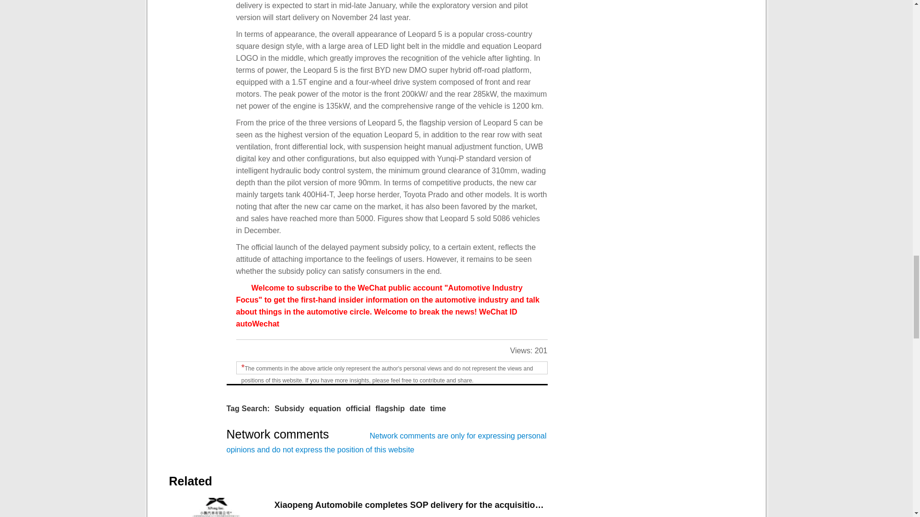 The image size is (920, 517). Describe the element at coordinates (248, 408) in the screenshot. I see `Tag Search:` at that location.